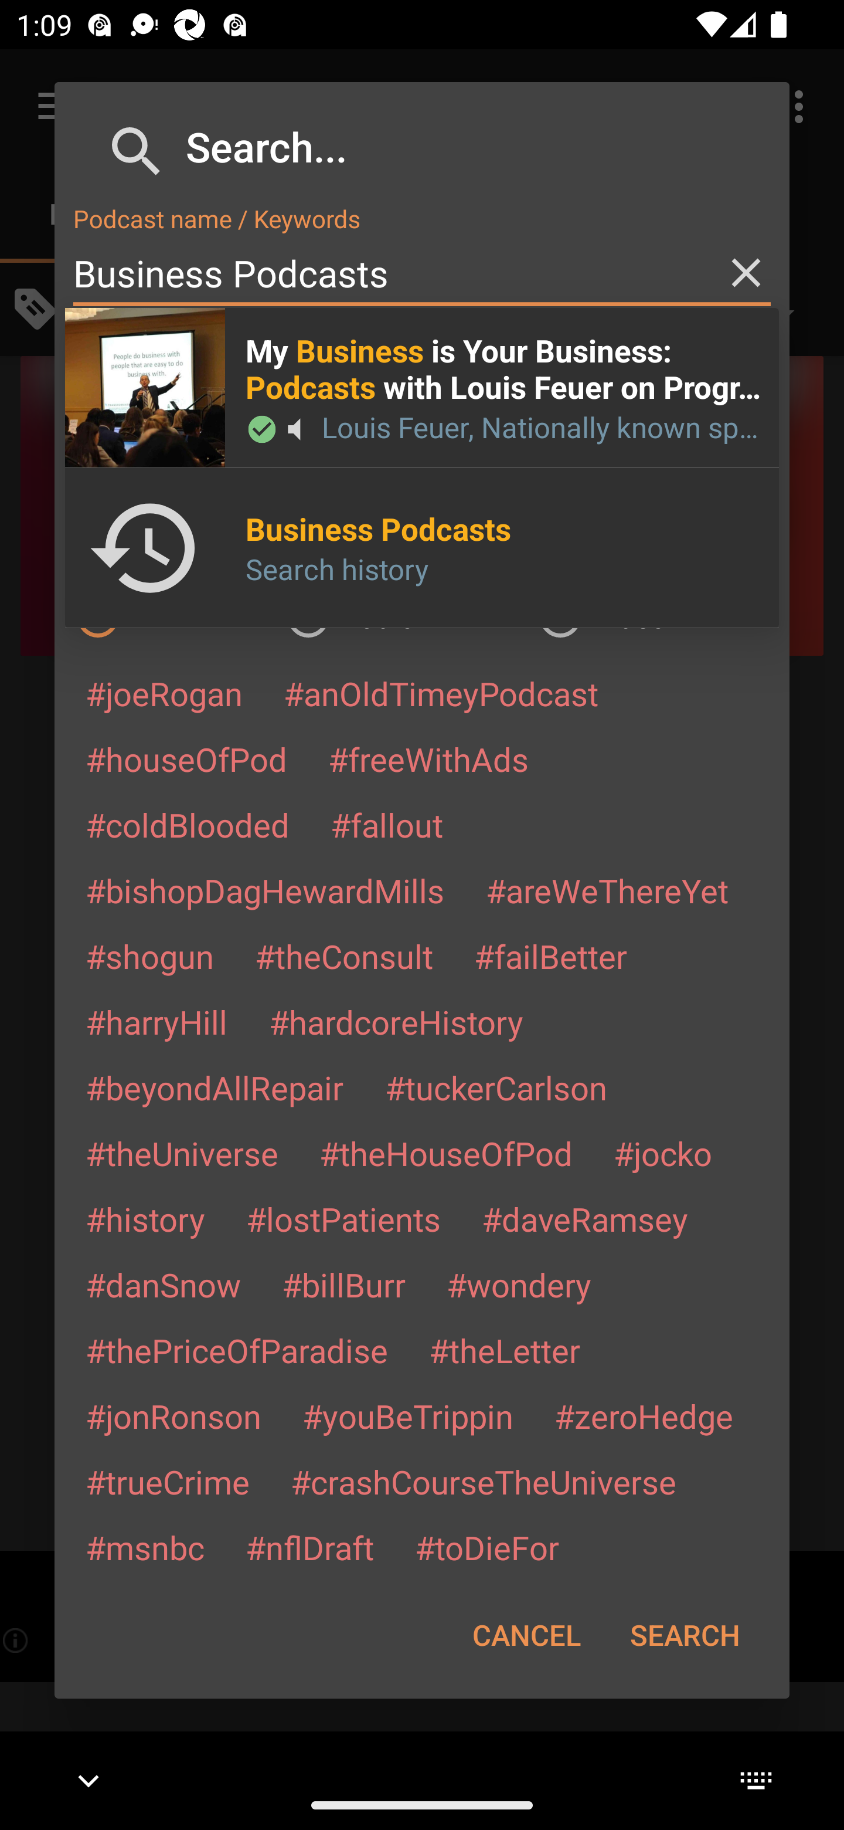 This screenshot has width=844, height=1830. Describe the element at coordinates (607, 890) in the screenshot. I see `#areWeThereYet` at that location.